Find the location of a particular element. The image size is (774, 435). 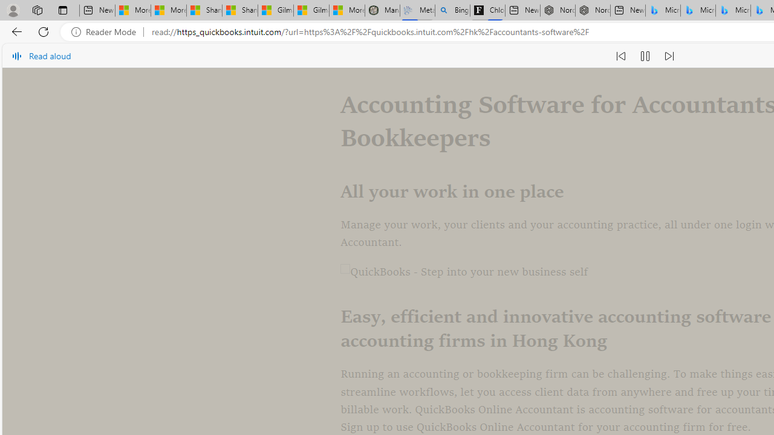

Microsoft Bing Travel - Stays in Bangkok, Bangkok, Thailand is located at coordinates (698, 11).